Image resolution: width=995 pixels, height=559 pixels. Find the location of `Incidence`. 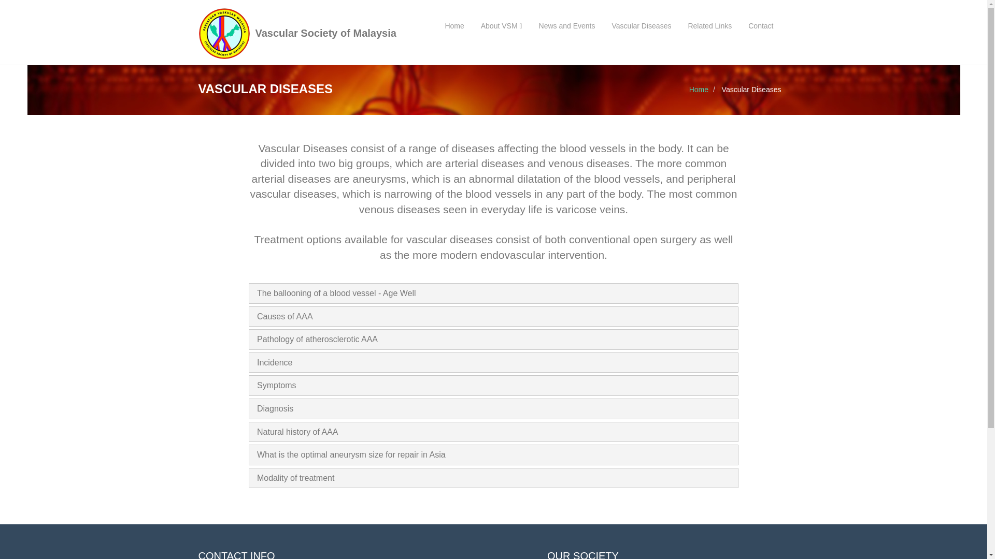

Incidence is located at coordinates (275, 367).